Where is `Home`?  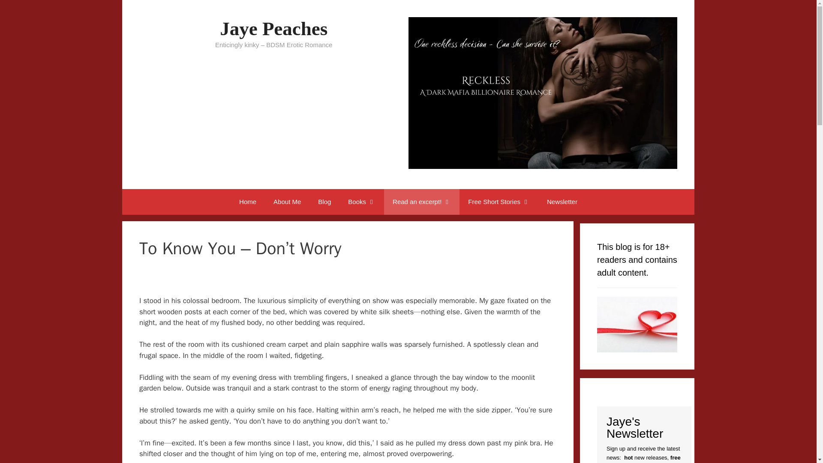 Home is located at coordinates (248, 201).